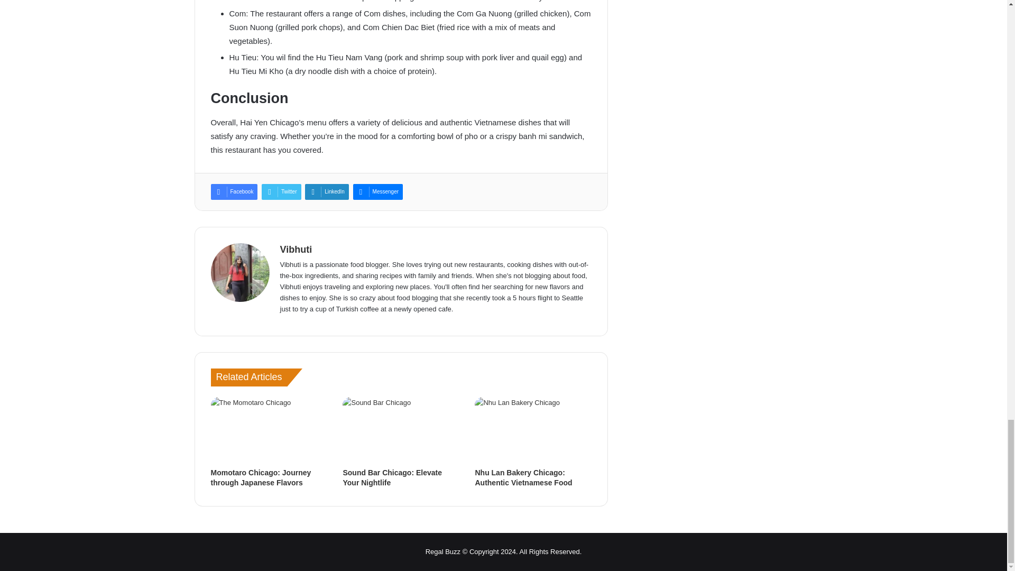 The width and height of the screenshot is (1015, 571). Describe the element at coordinates (327, 191) in the screenshot. I see `LinkedIn` at that location.